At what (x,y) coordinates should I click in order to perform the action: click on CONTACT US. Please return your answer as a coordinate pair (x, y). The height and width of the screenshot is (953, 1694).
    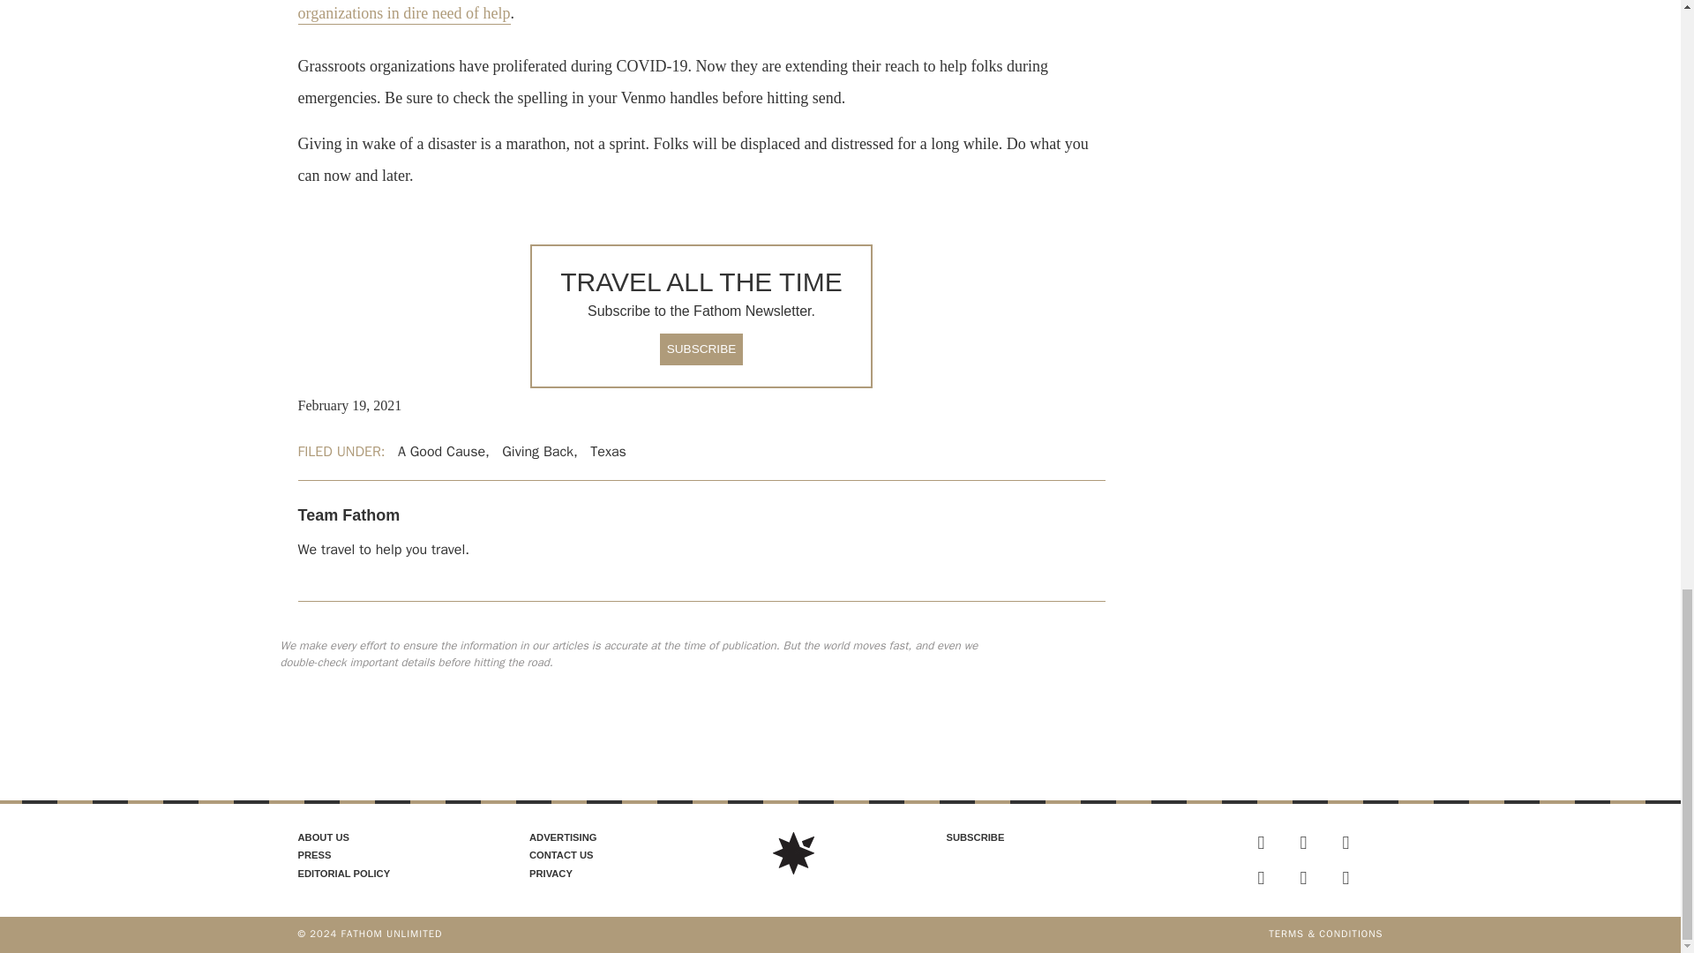
    Looking at the image, I should click on (561, 855).